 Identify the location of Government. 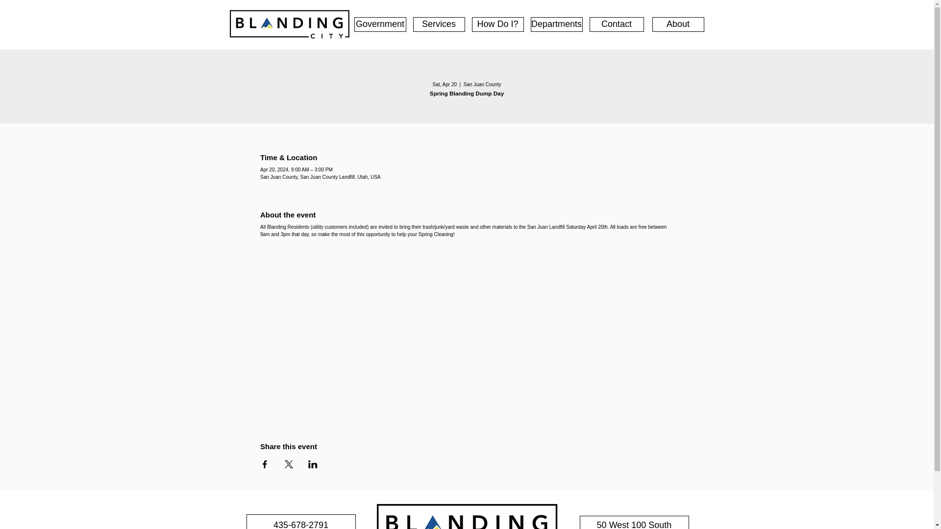
(379, 24).